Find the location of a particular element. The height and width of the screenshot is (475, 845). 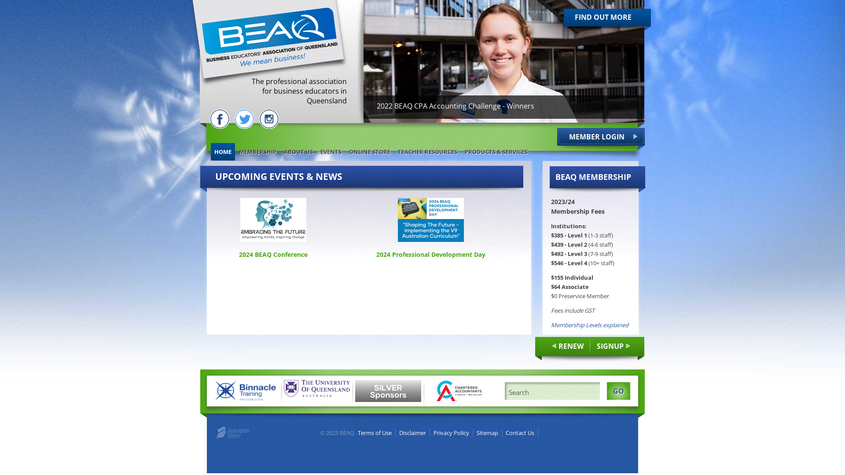

visit https://www.charteredaccountantsanz.com/ is located at coordinates (459, 392).